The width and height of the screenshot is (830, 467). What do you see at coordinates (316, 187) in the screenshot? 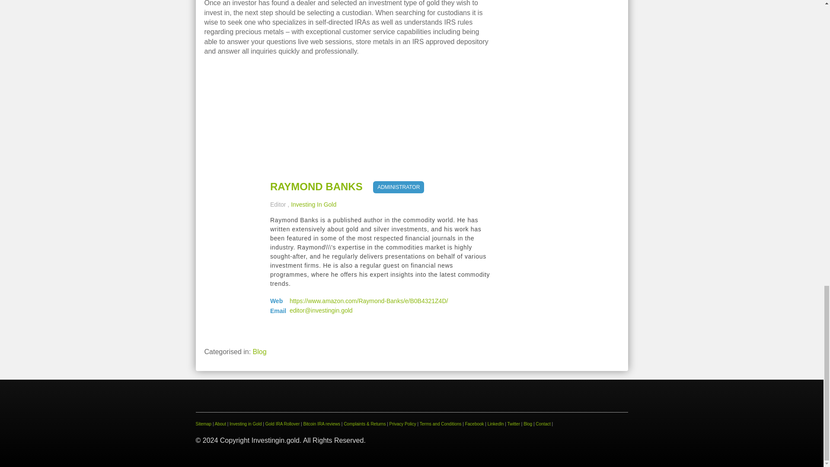
I see `RAYMOND BANKS` at bounding box center [316, 187].